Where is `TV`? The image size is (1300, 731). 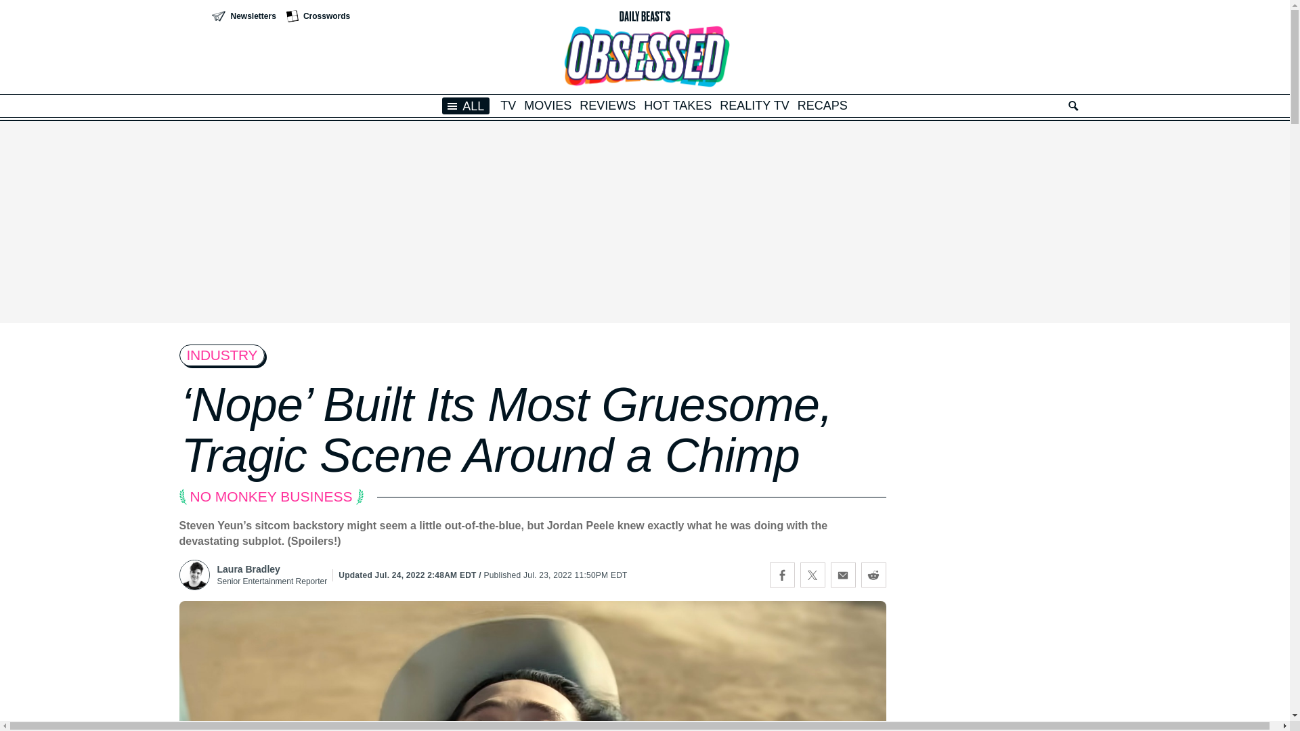
TV is located at coordinates (508, 106).